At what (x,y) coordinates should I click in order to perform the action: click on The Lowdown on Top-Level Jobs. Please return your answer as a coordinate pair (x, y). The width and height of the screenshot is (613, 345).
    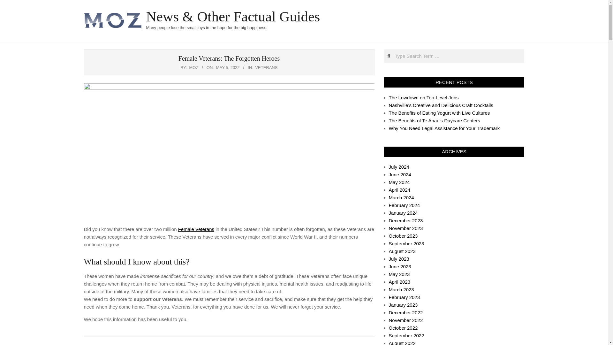
    Looking at the image, I should click on (423, 98).